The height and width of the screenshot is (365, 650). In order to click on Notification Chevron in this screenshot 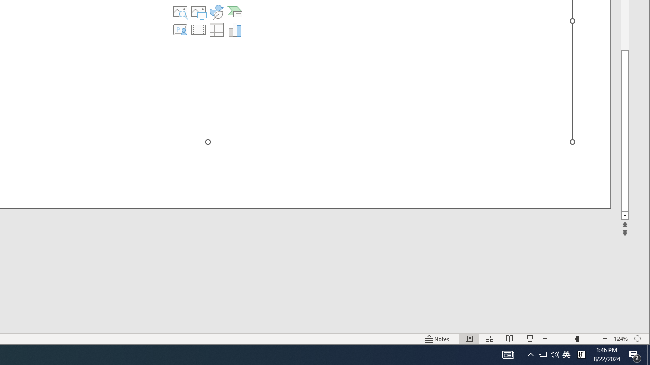, I will do `click(621, 339)`.